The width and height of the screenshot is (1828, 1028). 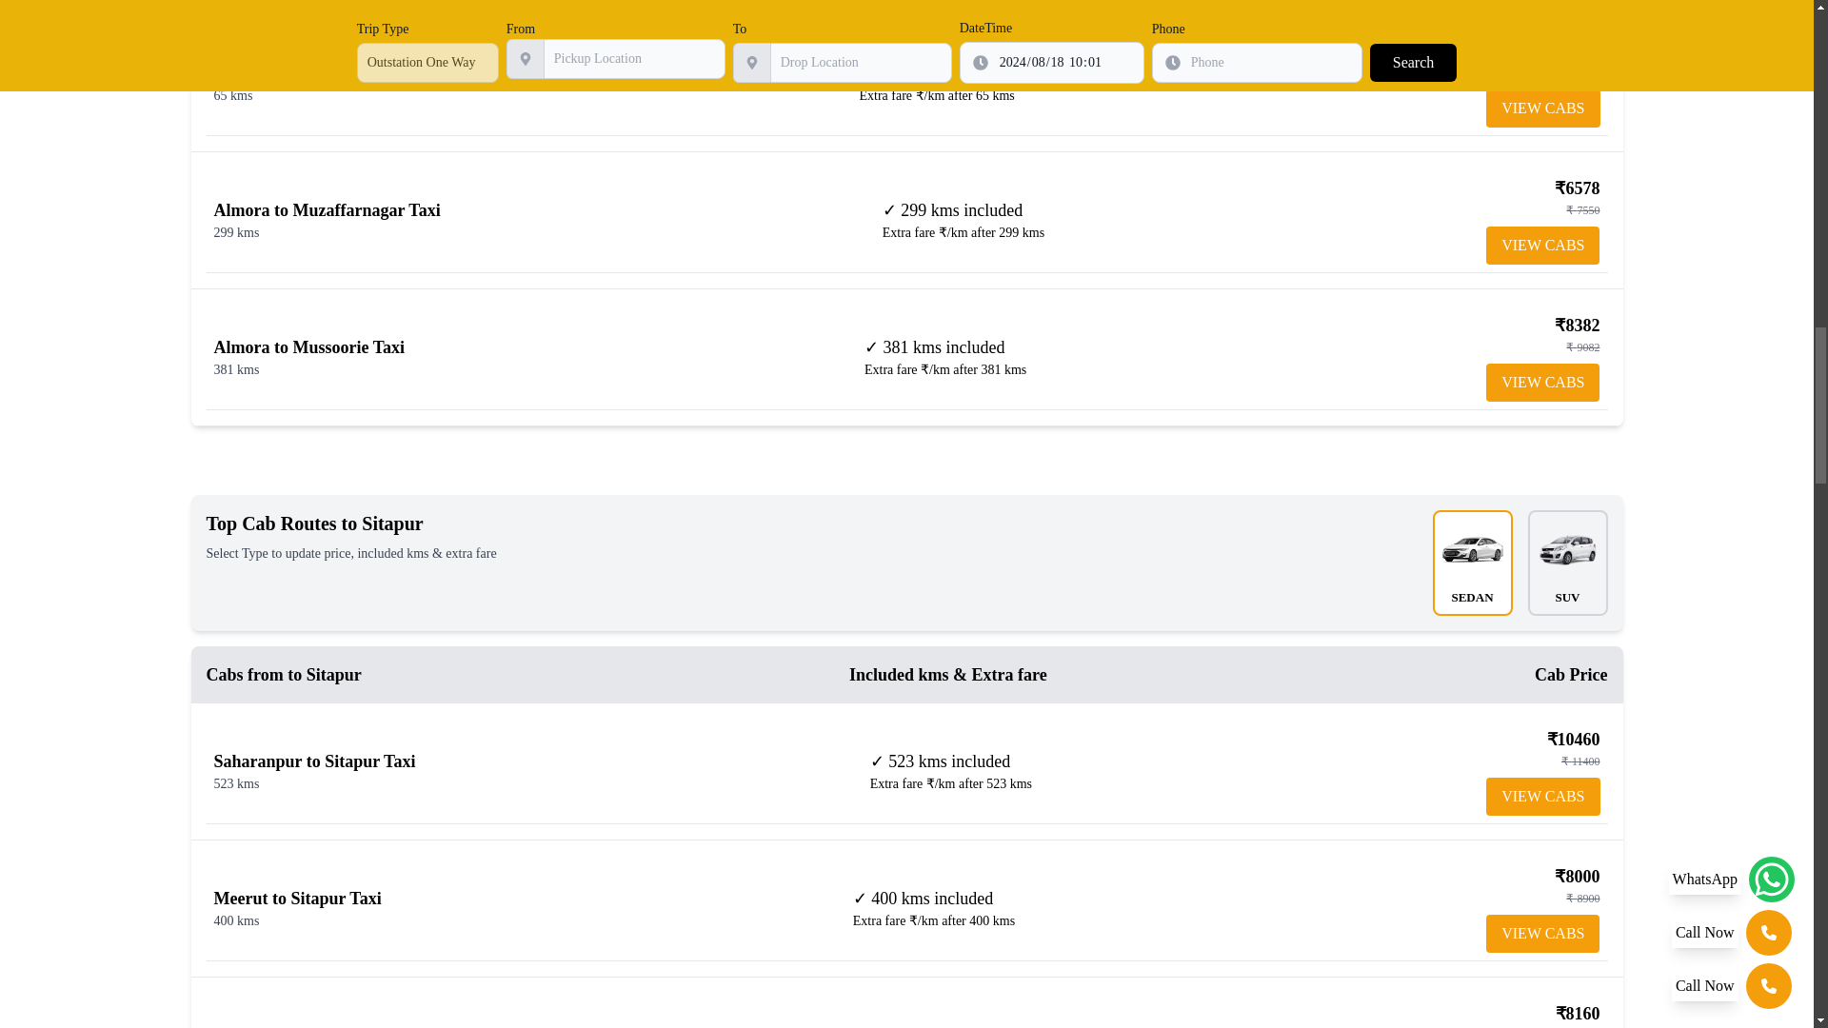 I want to click on Almora to Muzaffarnagar Taxi, so click(x=327, y=209).